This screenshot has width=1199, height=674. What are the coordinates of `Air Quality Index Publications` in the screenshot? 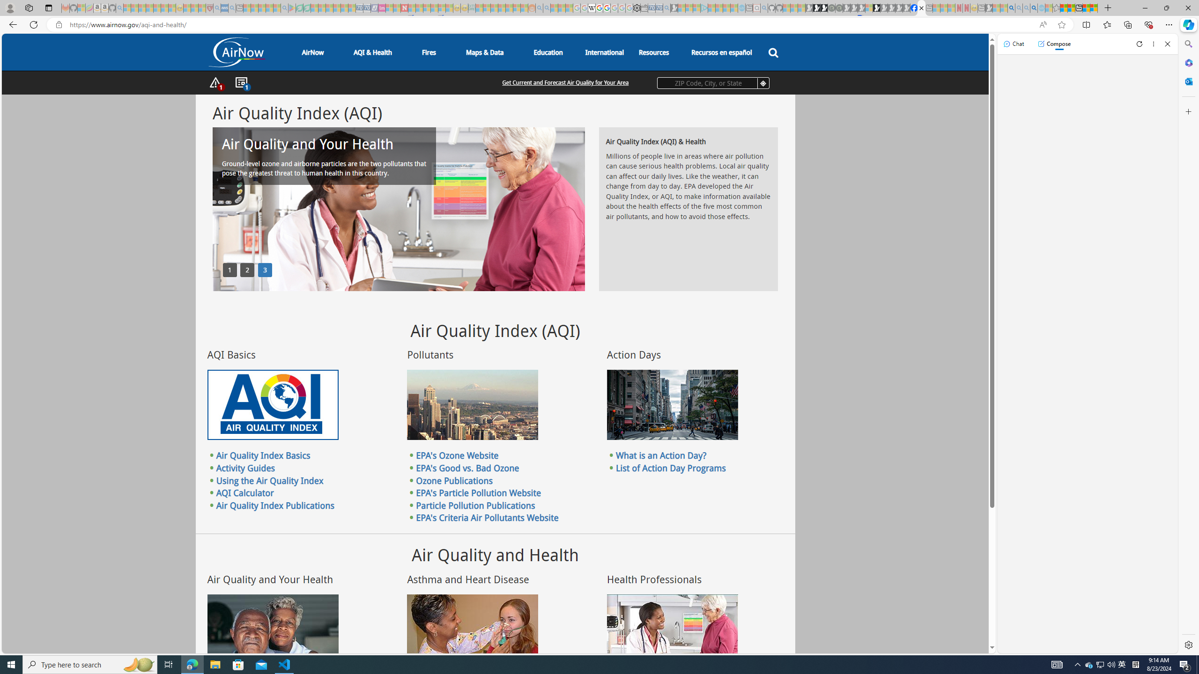 It's located at (275, 505).